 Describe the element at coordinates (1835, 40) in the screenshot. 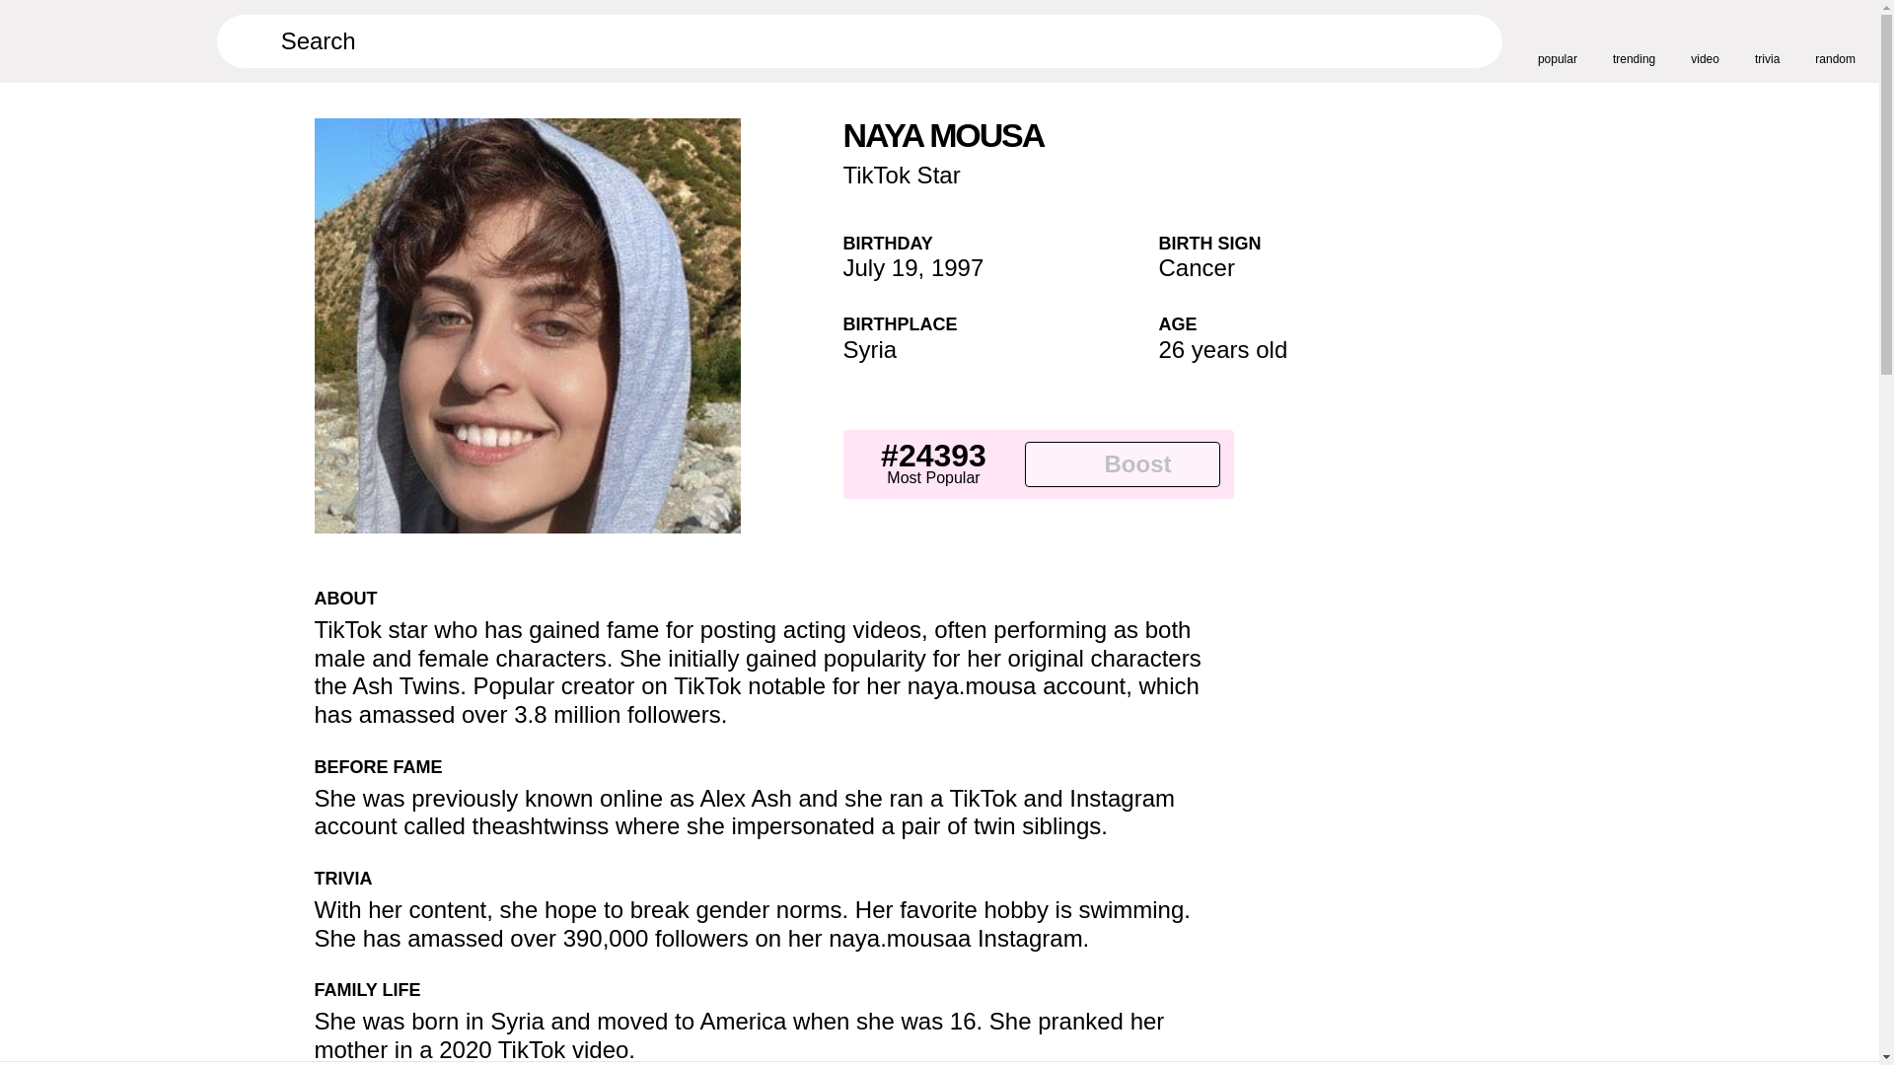

I see `random` at that location.